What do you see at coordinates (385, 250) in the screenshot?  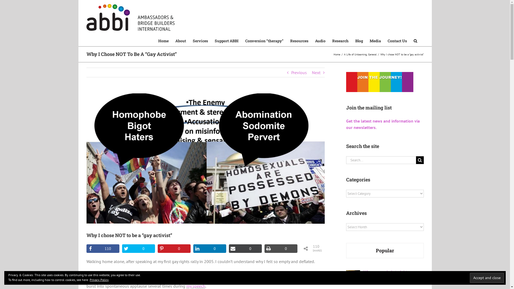 I see `Popular` at bounding box center [385, 250].